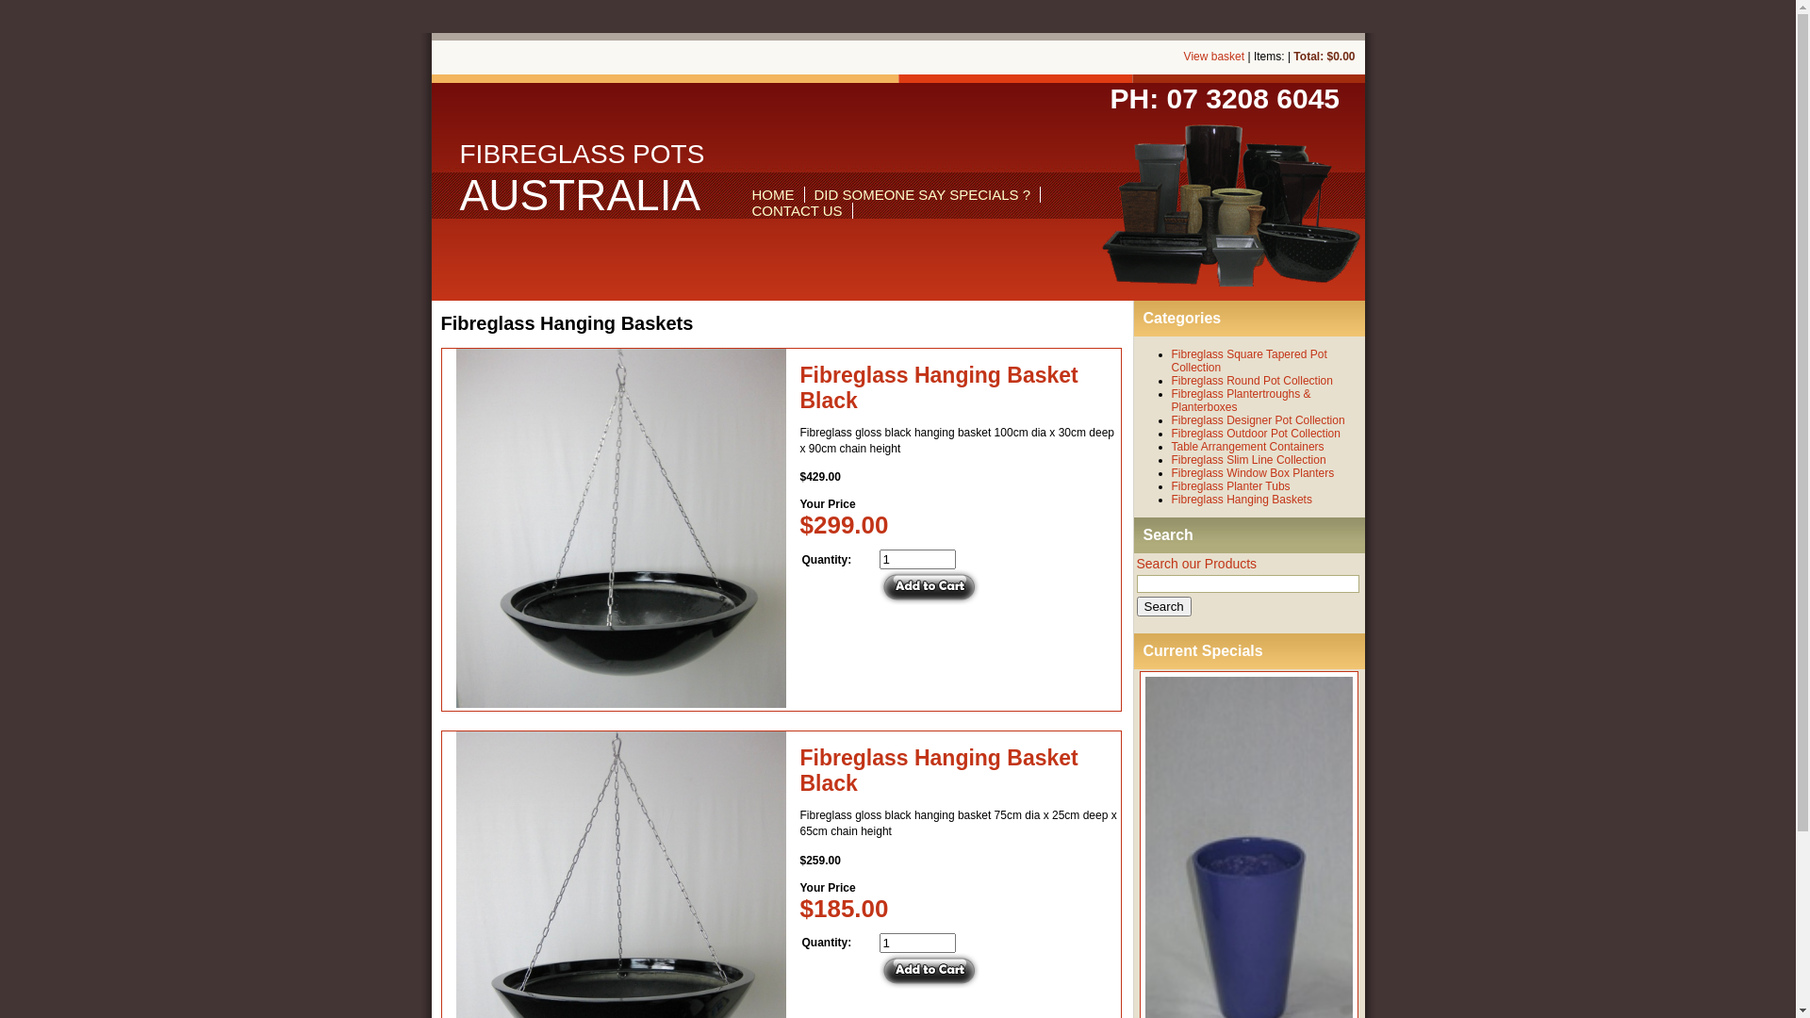 Image resolution: width=1810 pixels, height=1018 pixels. Describe the element at coordinates (930, 971) in the screenshot. I see `Add to Cart +` at that location.